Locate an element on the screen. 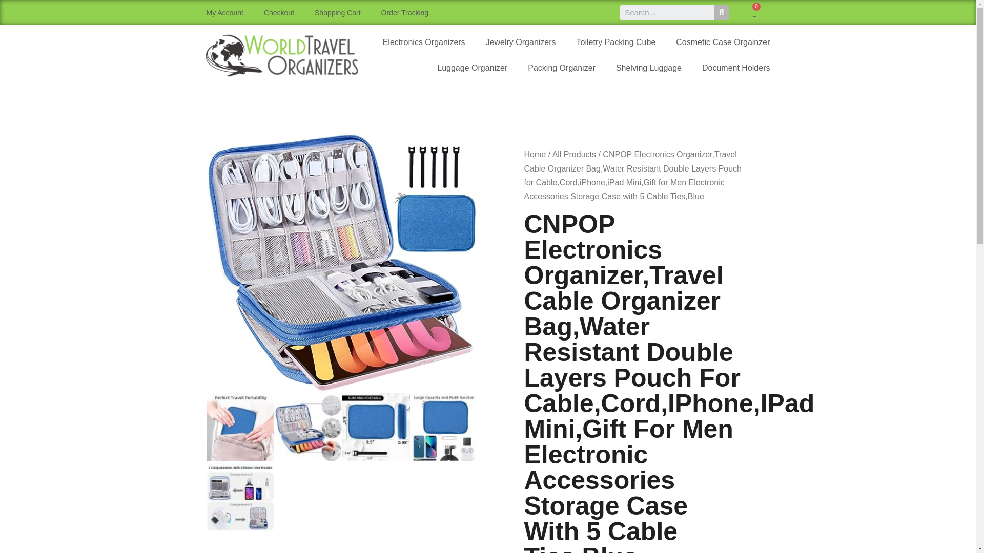 This screenshot has height=553, width=984. Electronics Organizers is located at coordinates (424, 42).